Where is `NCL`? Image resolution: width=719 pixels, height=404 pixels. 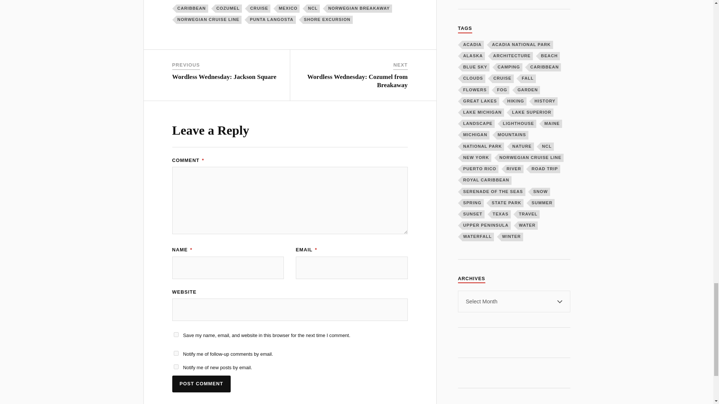
NCL is located at coordinates (313, 8).